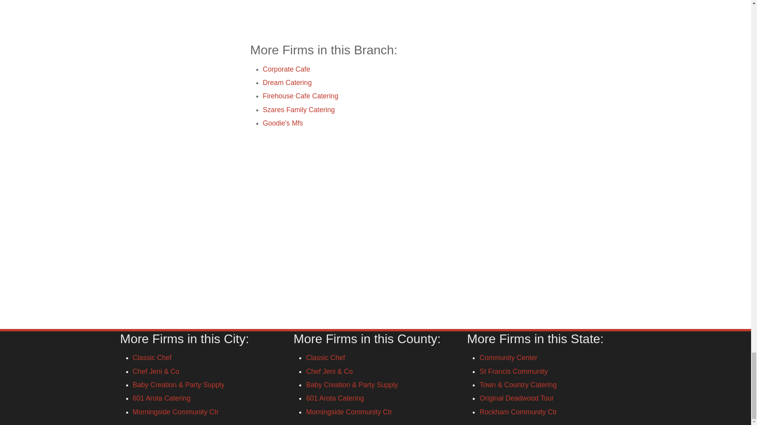 Image resolution: width=757 pixels, height=425 pixels. What do you see at coordinates (298, 109) in the screenshot?
I see `Szares Family Catering` at bounding box center [298, 109].